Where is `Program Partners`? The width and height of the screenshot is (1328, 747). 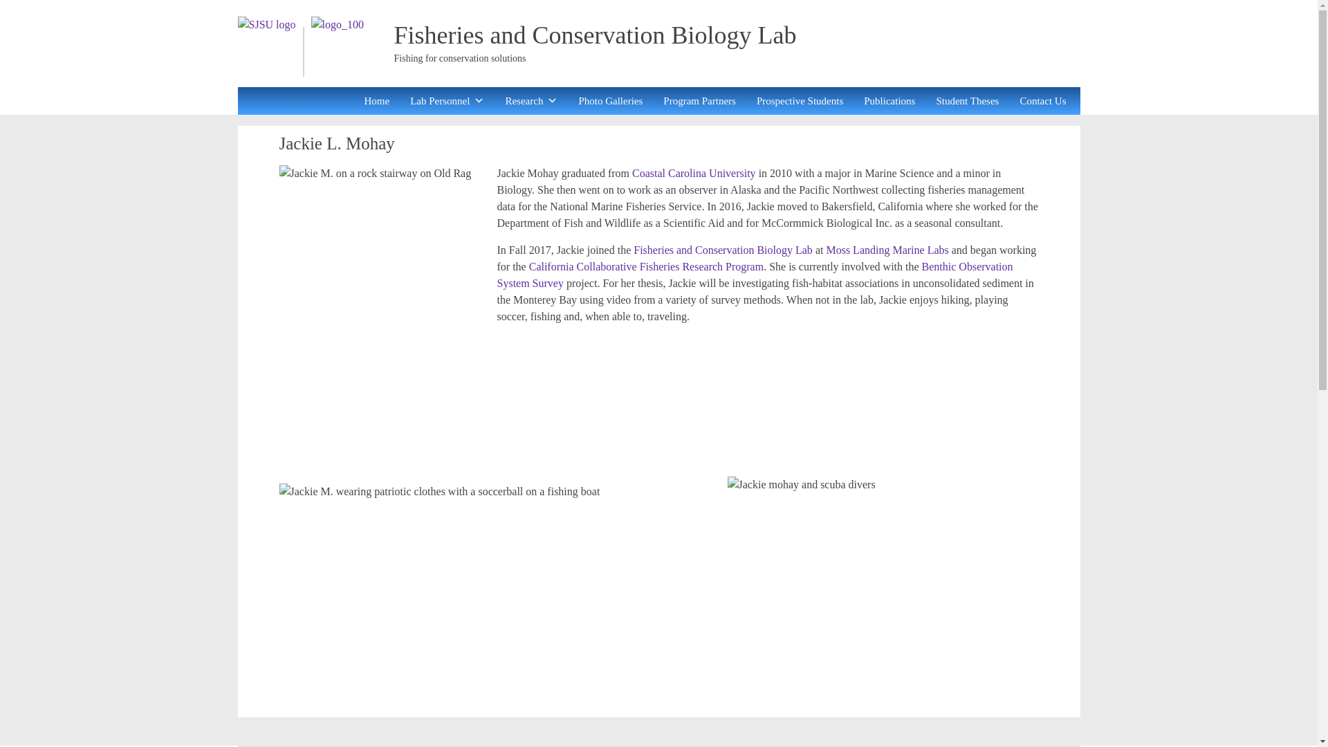 Program Partners is located at coordinates (699, 101).